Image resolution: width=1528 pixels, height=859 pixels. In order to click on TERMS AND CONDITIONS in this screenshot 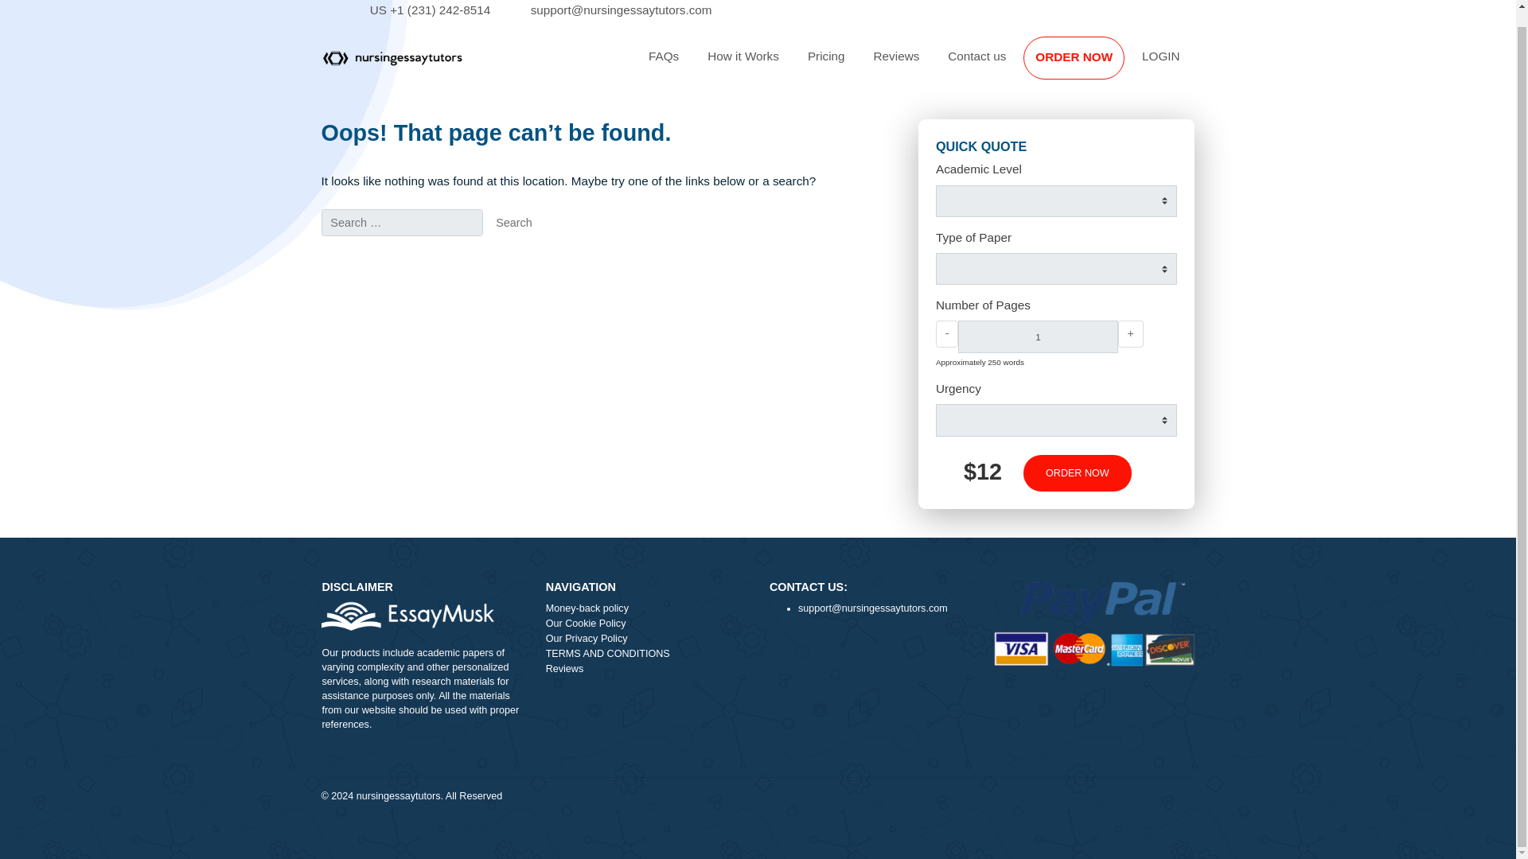, I will do `click(719, 729)`.